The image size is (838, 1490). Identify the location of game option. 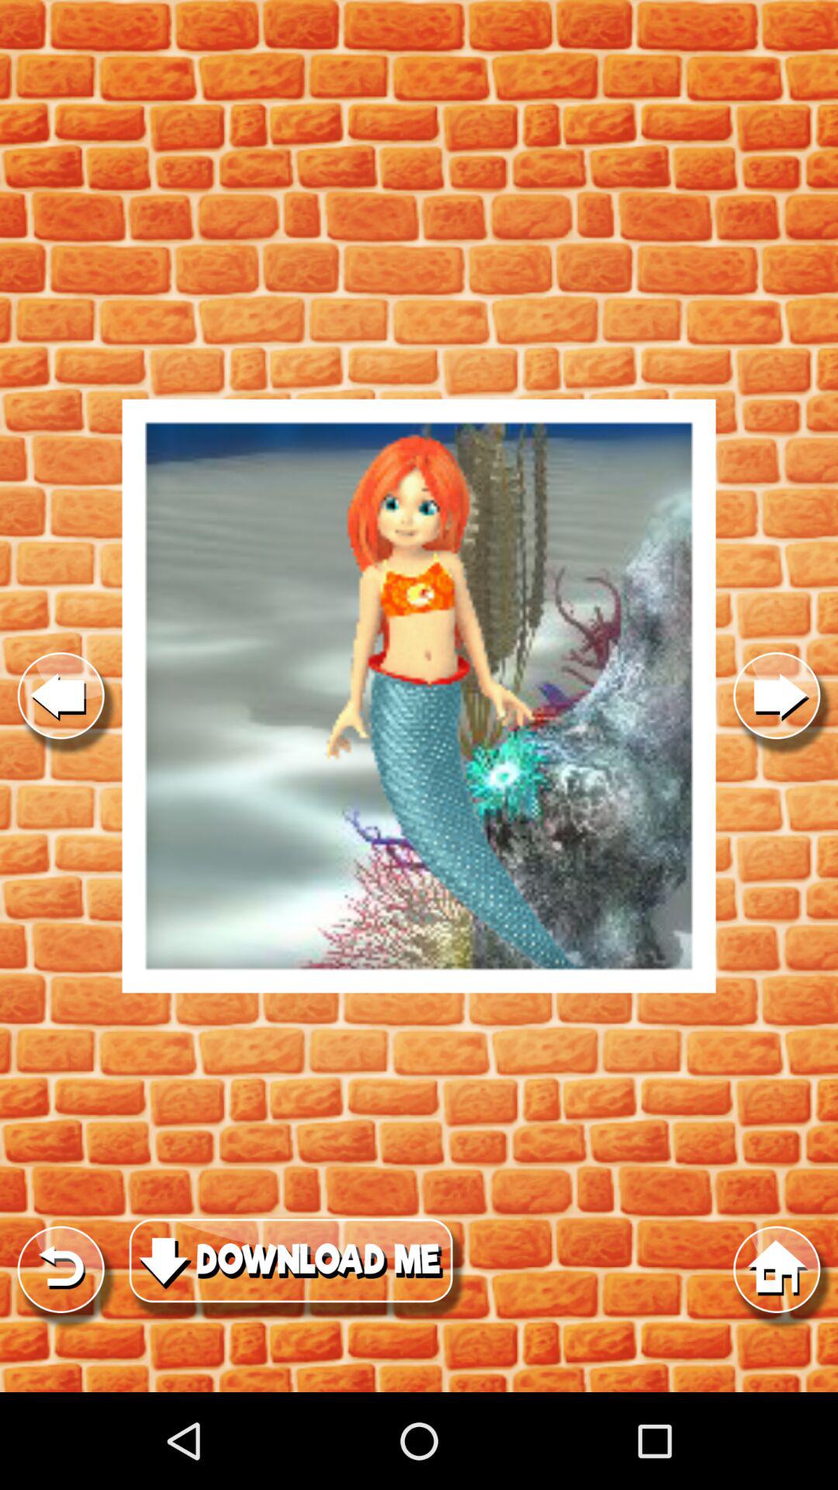
(419, 696).